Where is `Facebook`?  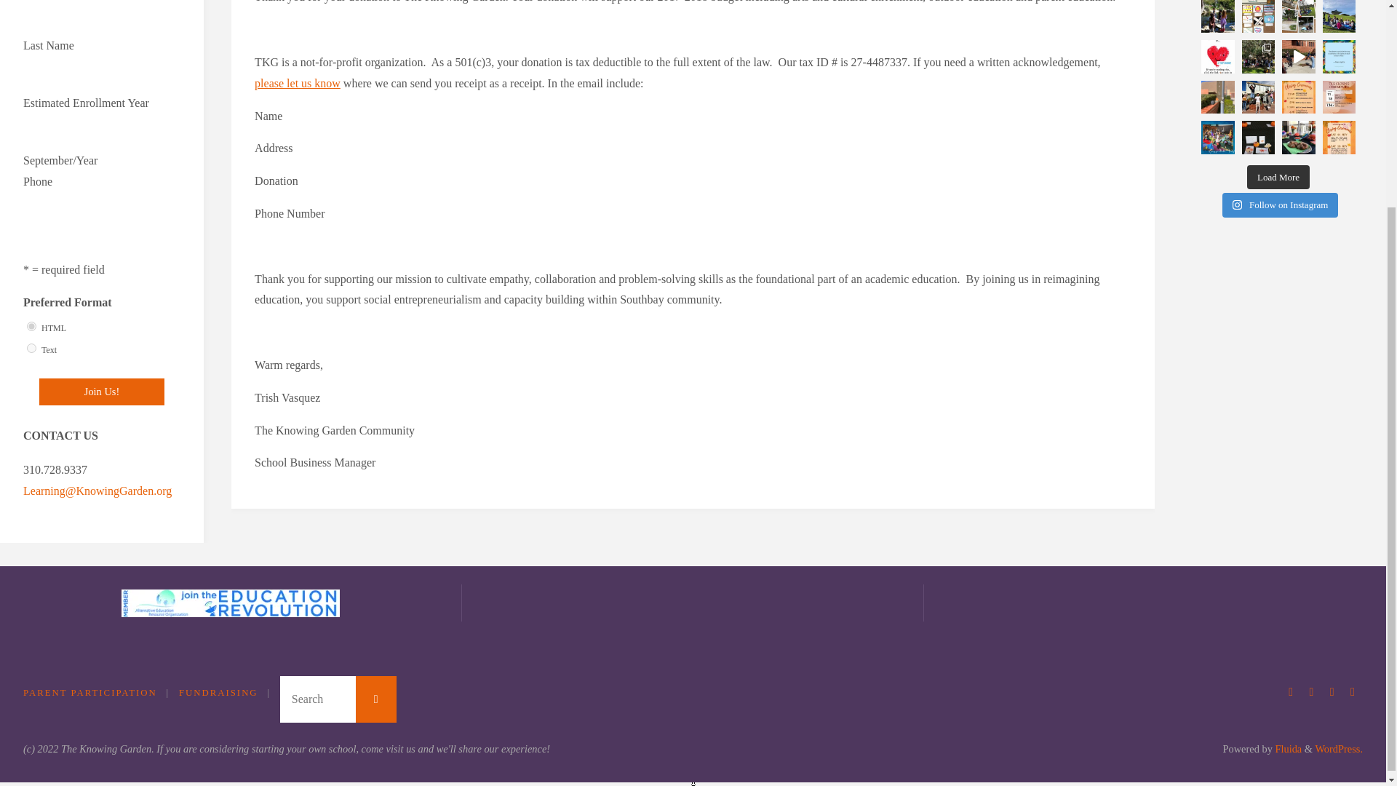
Facebook is located at coordinates (1311, 692).